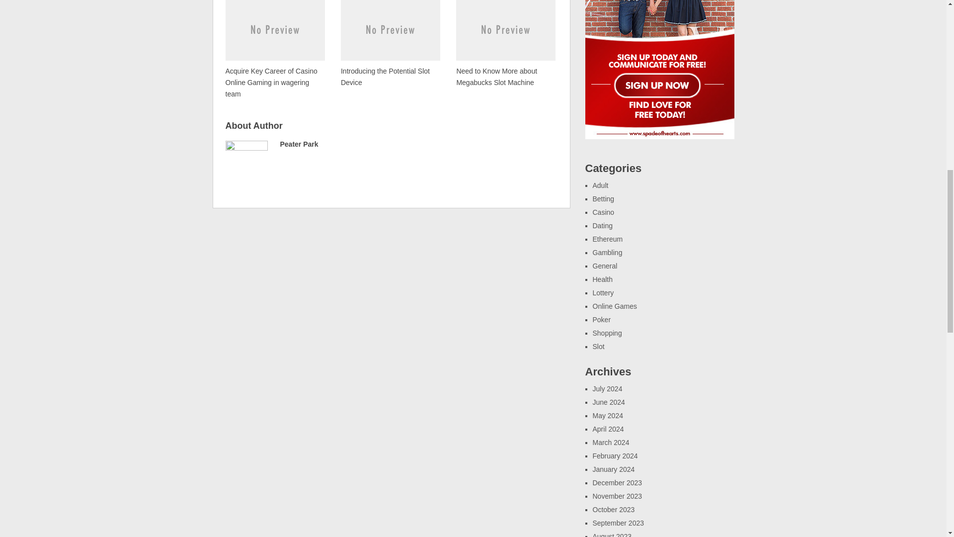  What do you see at coordinates (607, 253) in the screenshot?
I see `Gambling` at bounding box center [607, 253].